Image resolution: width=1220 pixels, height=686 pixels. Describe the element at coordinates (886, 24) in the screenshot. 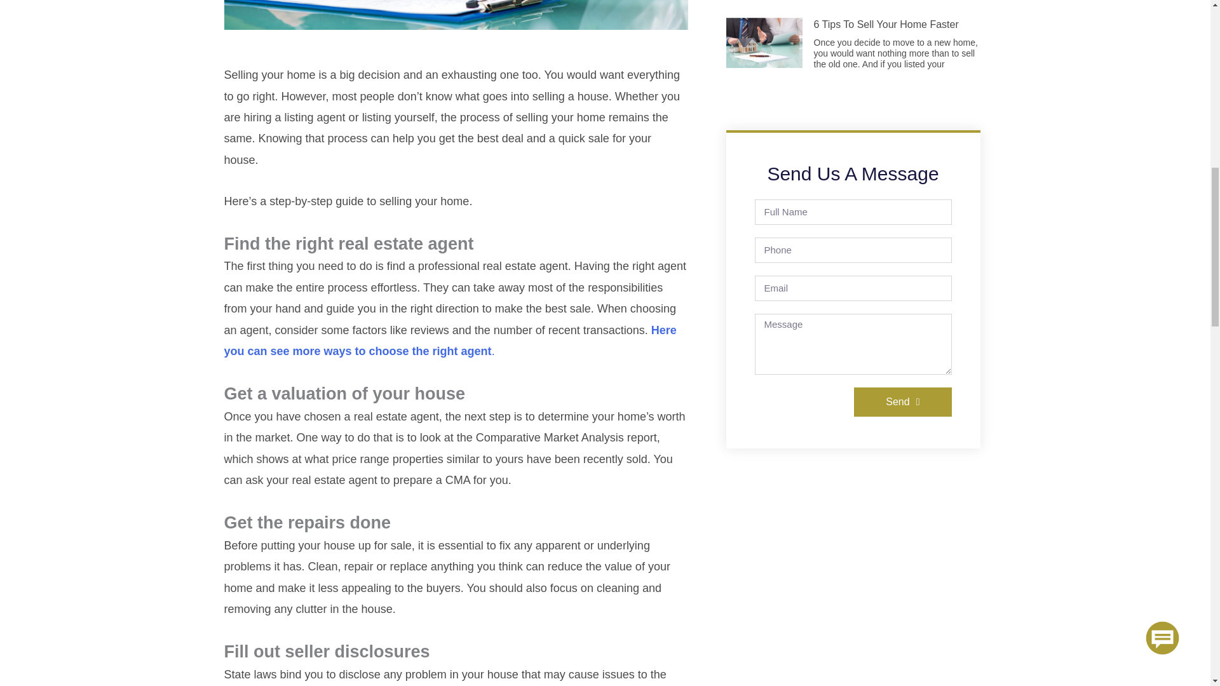

I see `6 Tips To Sell Your Home Faster` at that location.